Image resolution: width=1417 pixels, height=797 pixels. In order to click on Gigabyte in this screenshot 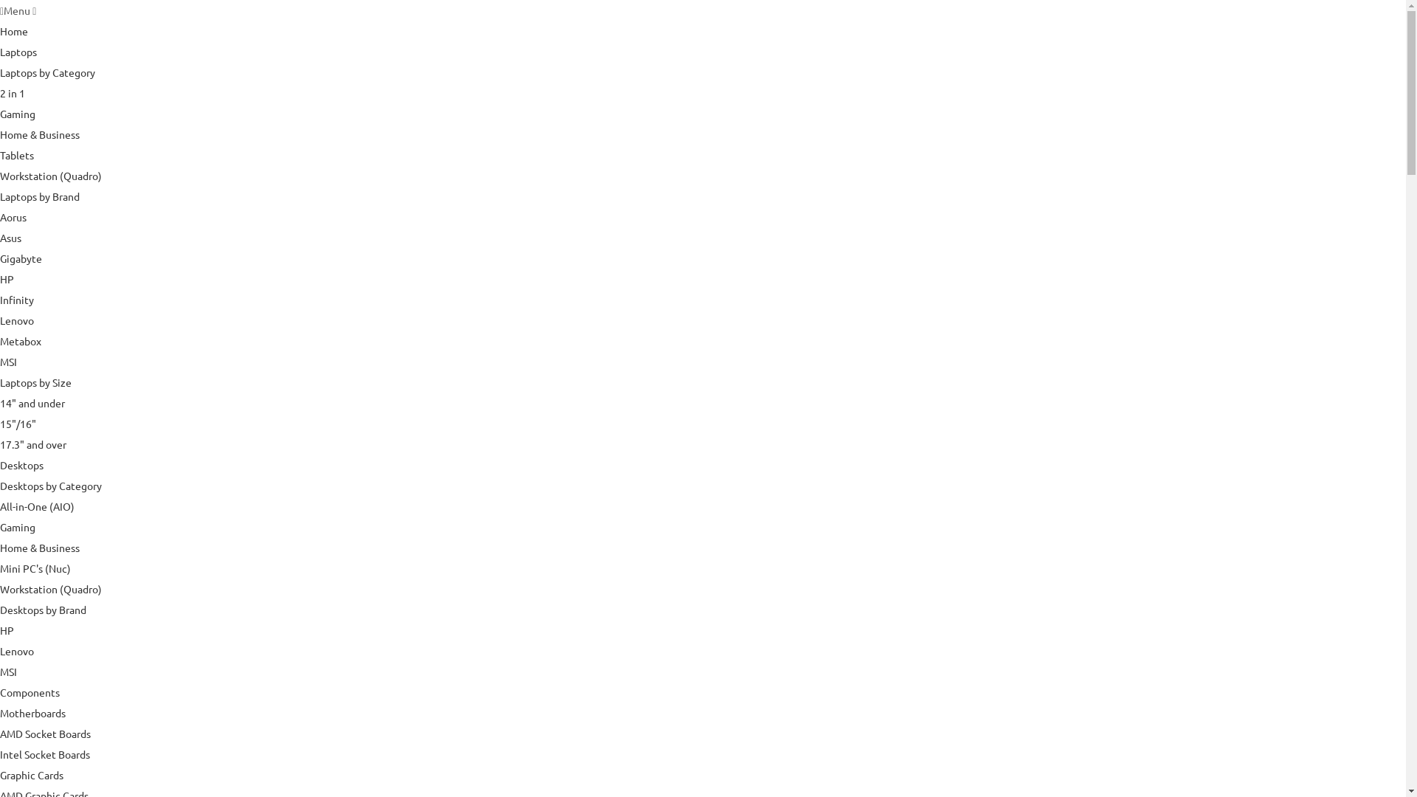, I will do `click(21, 258)`.